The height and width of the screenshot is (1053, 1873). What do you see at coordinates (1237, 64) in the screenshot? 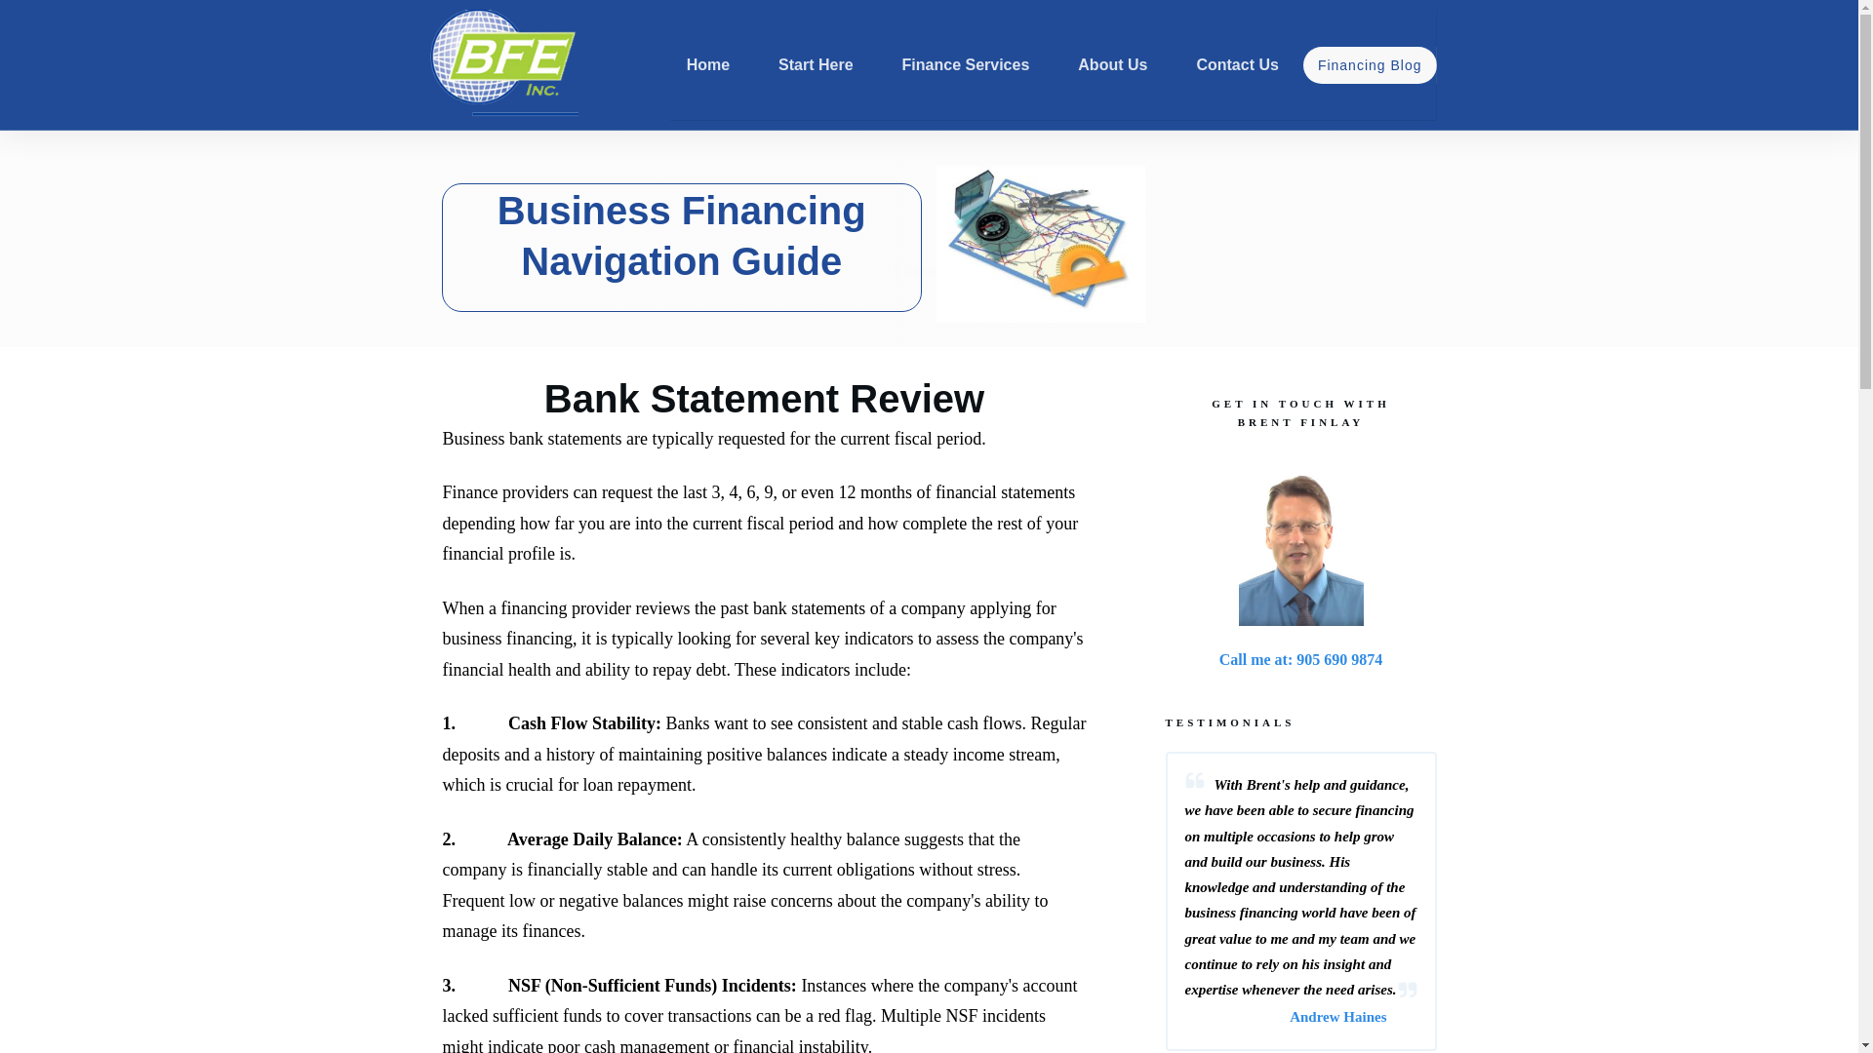
I see `Contact Us` at bounding box center [1237, 64].